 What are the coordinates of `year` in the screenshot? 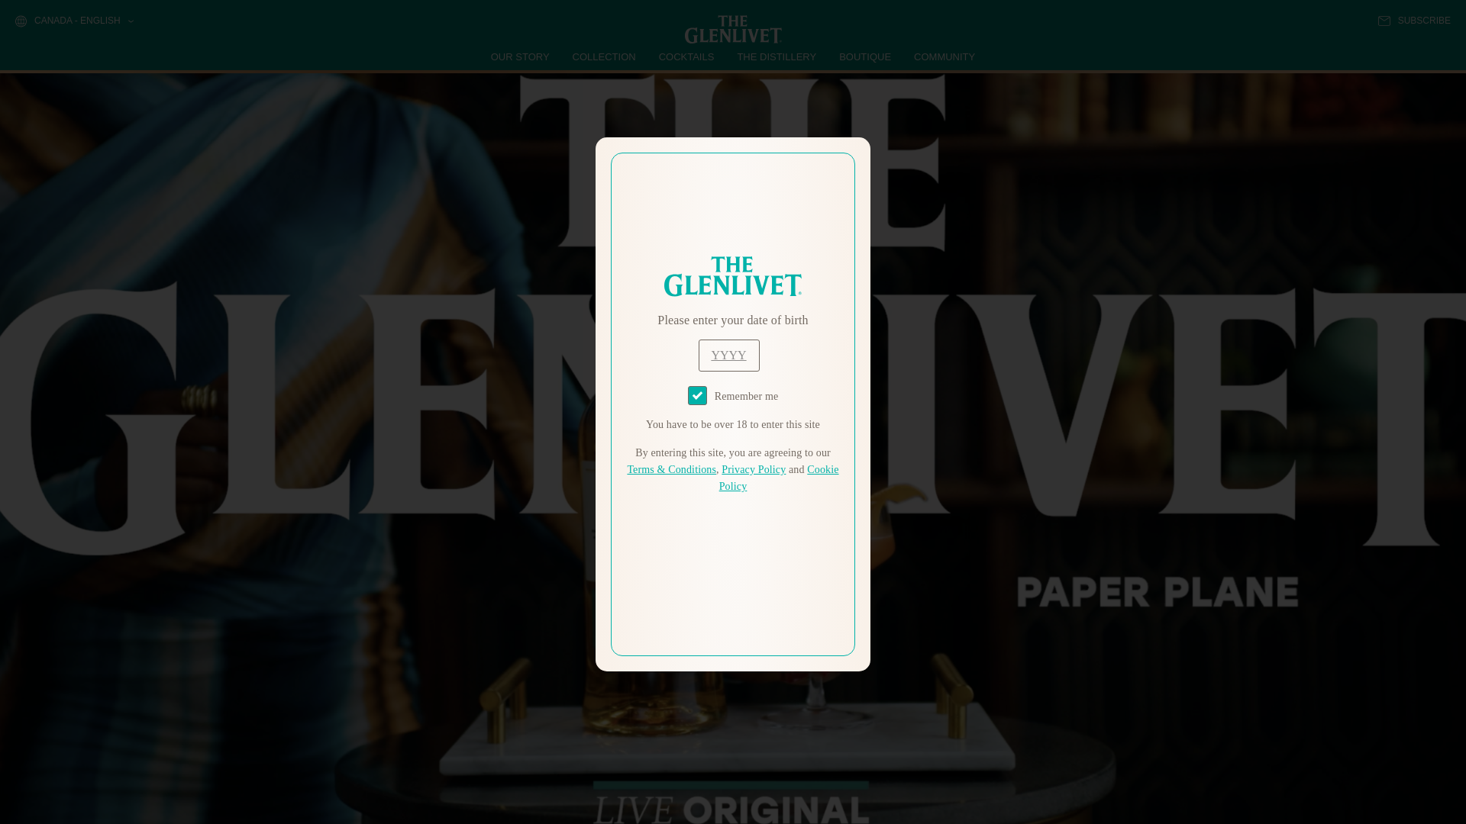 It's located at (728, 356).